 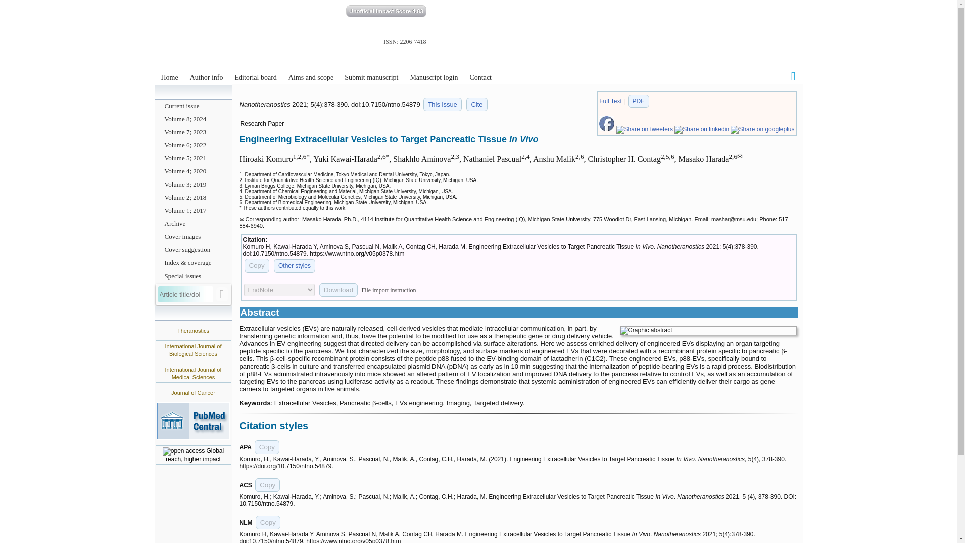 What do you see at coordinates (638, 101) in the screenshot?
I see `PDF` at bounding box center [638, 101].